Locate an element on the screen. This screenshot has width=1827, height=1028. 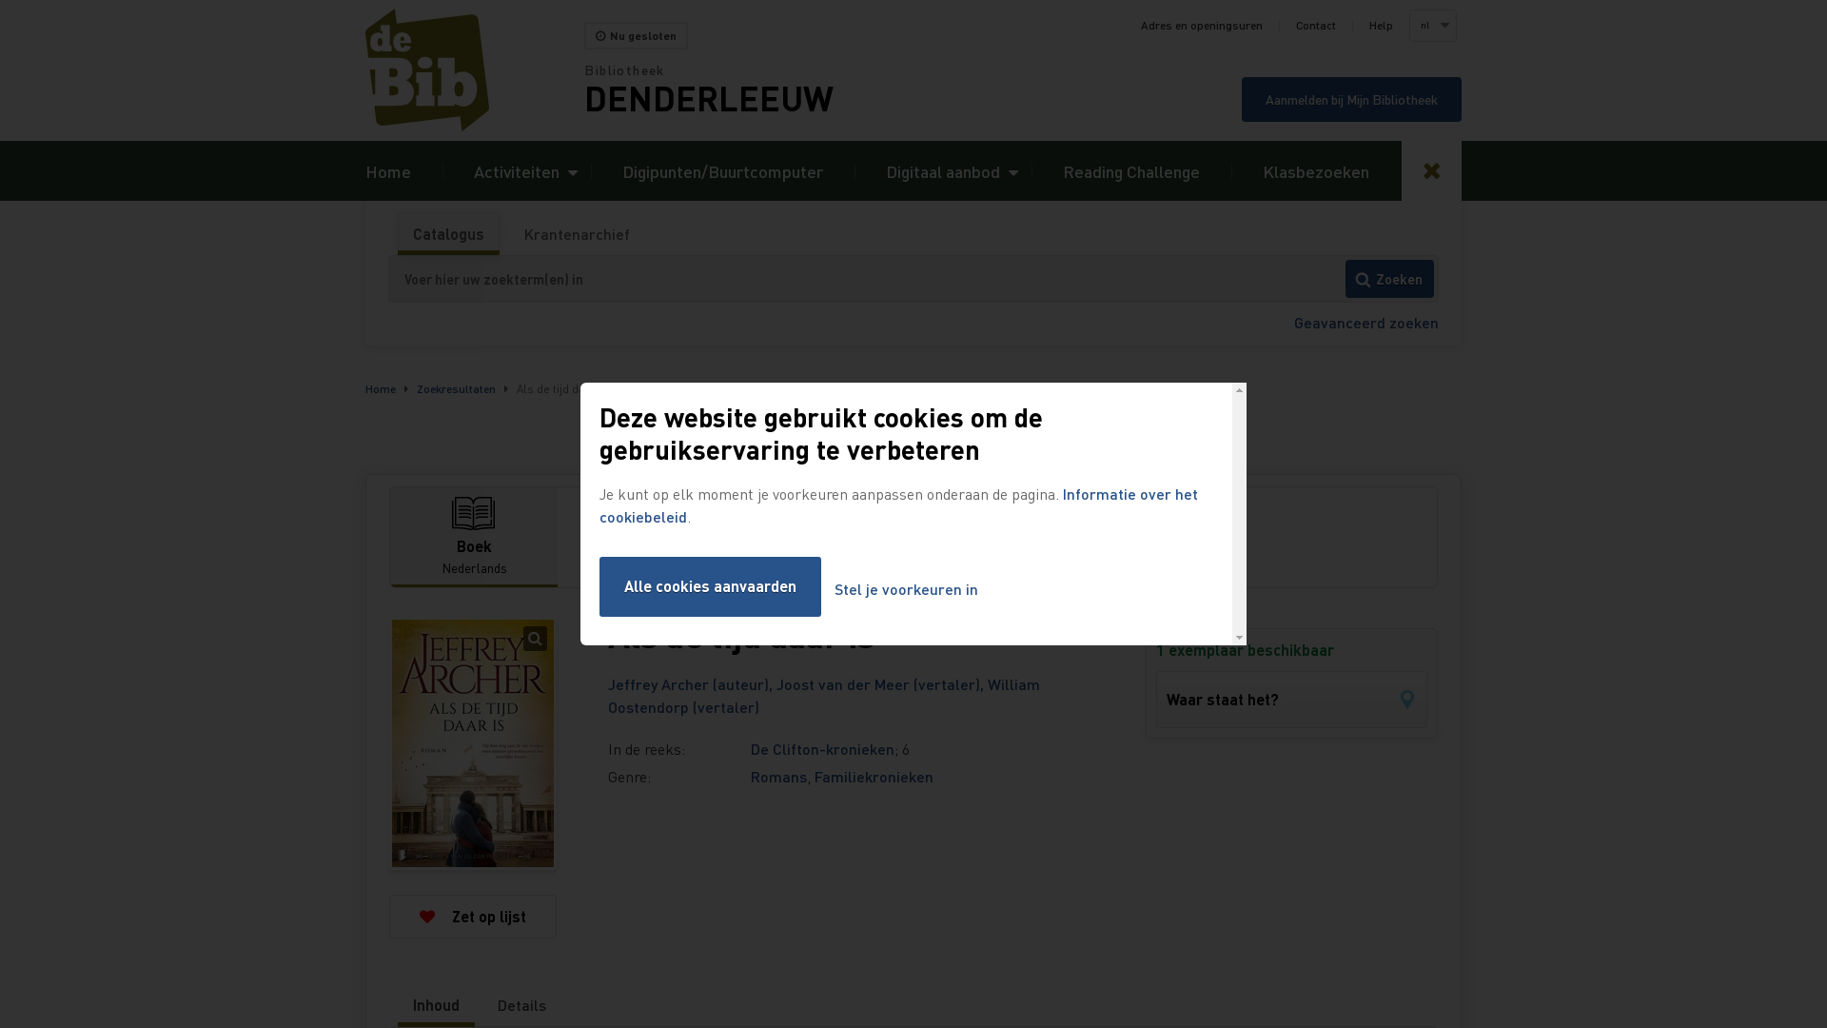
Digipunten/Buurtcomputer is located at coordinates (723, 171).